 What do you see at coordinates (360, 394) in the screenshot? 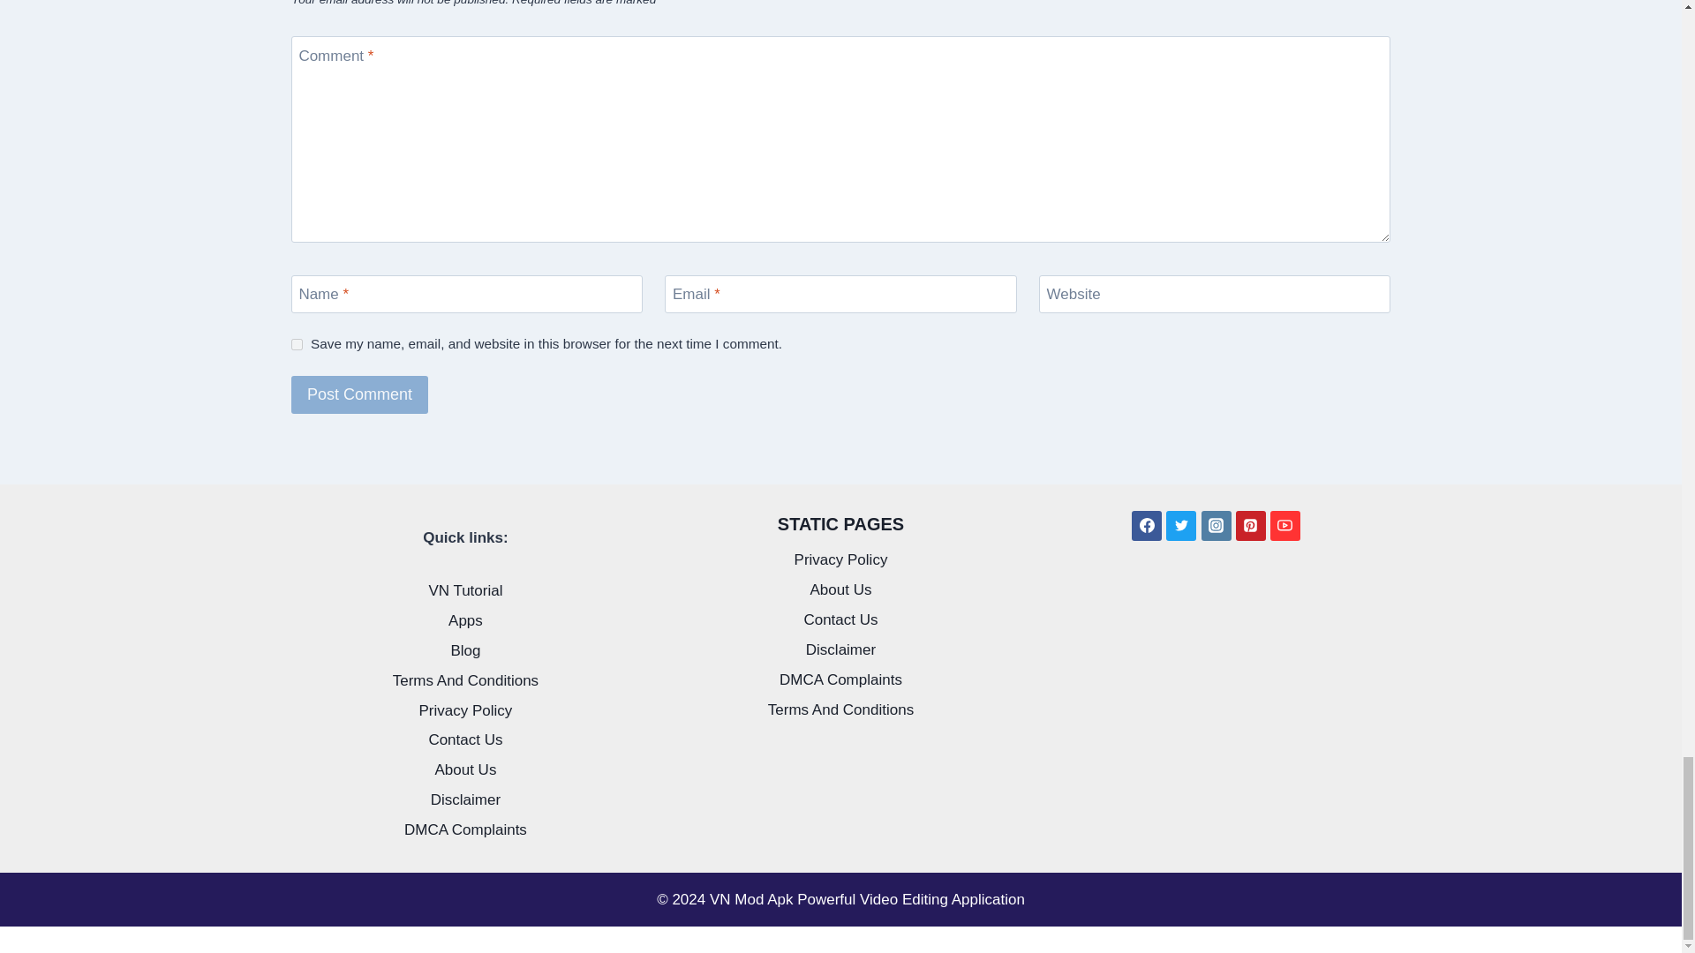
I see `Post Comment` at bounding box center [360, 394].